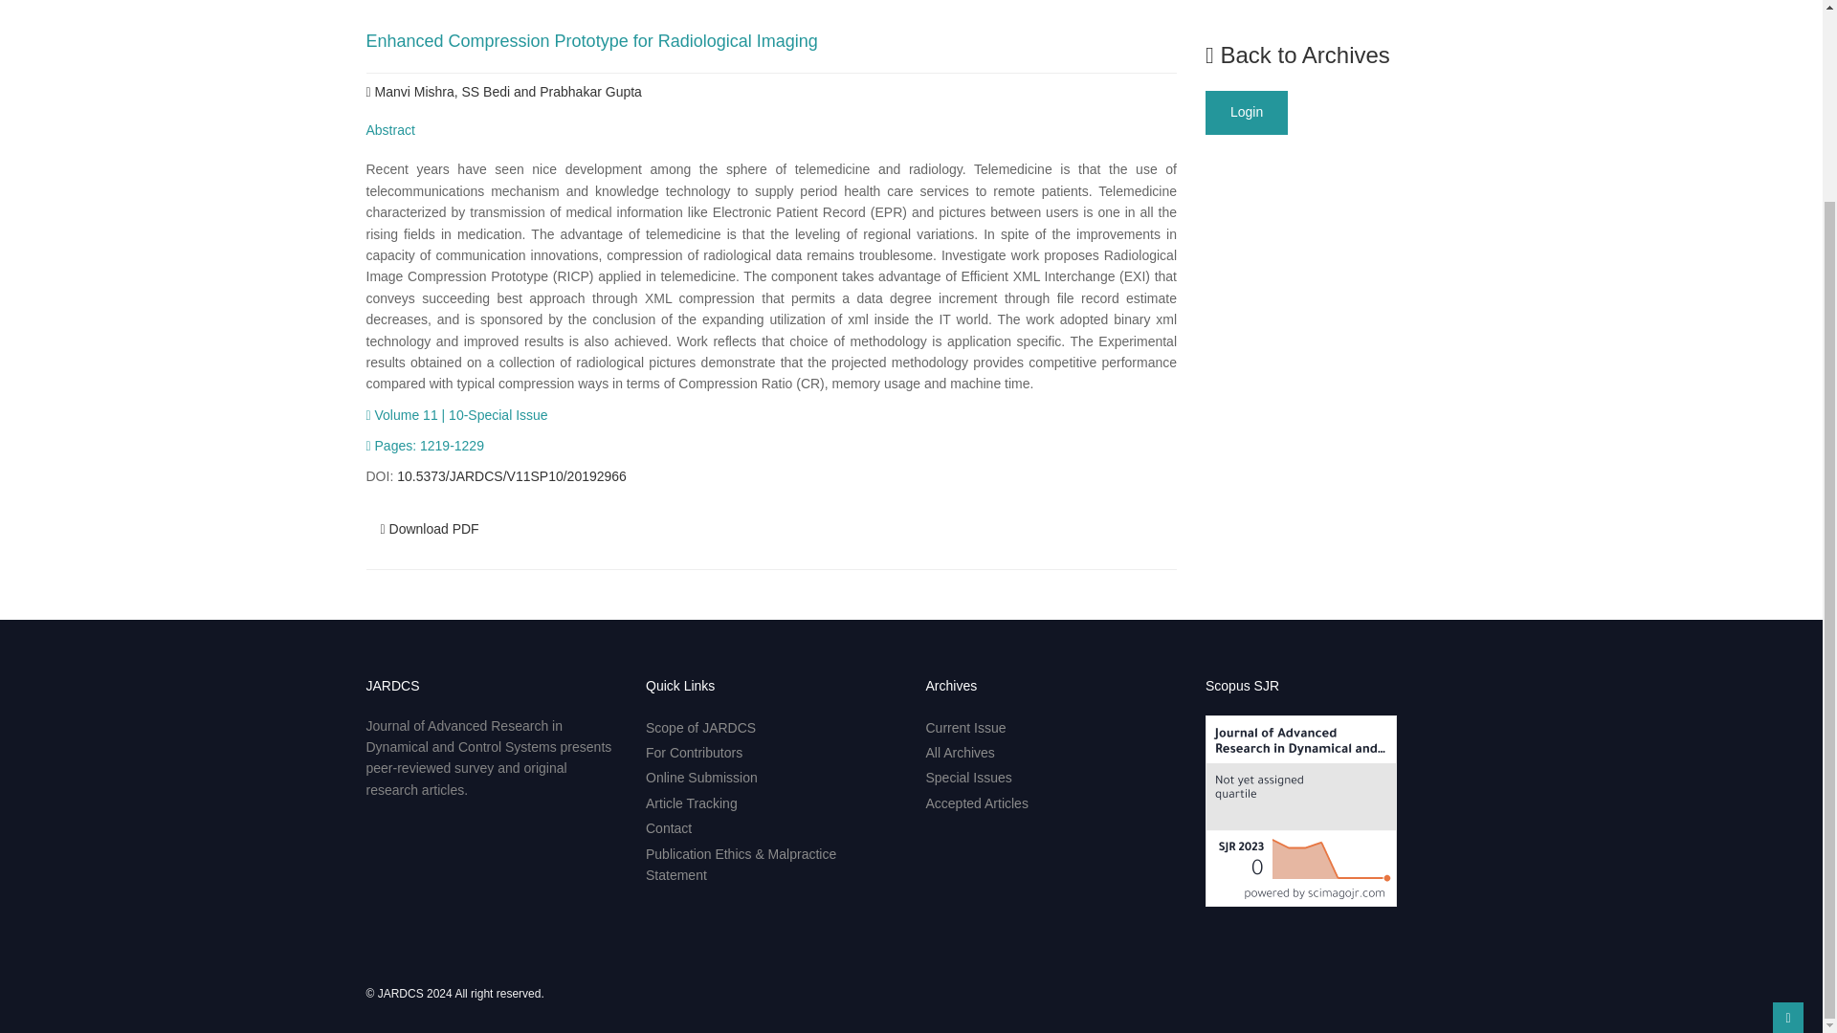  What do you see at coordinates (692, 802) in the screenshot?
I see `Article Tracking` at bounding box center [692, 802].